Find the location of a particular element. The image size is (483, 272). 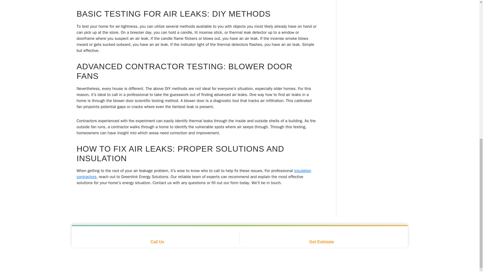

Get Estimate is located at coordinates (321, 237).